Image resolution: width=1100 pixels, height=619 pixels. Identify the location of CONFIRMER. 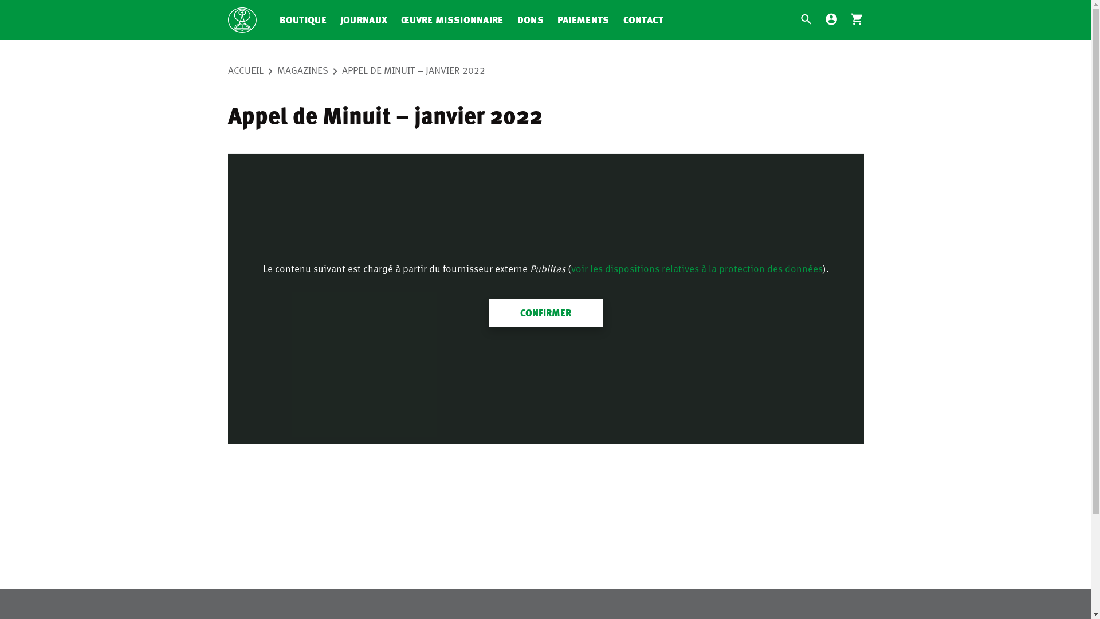
(545, 313).